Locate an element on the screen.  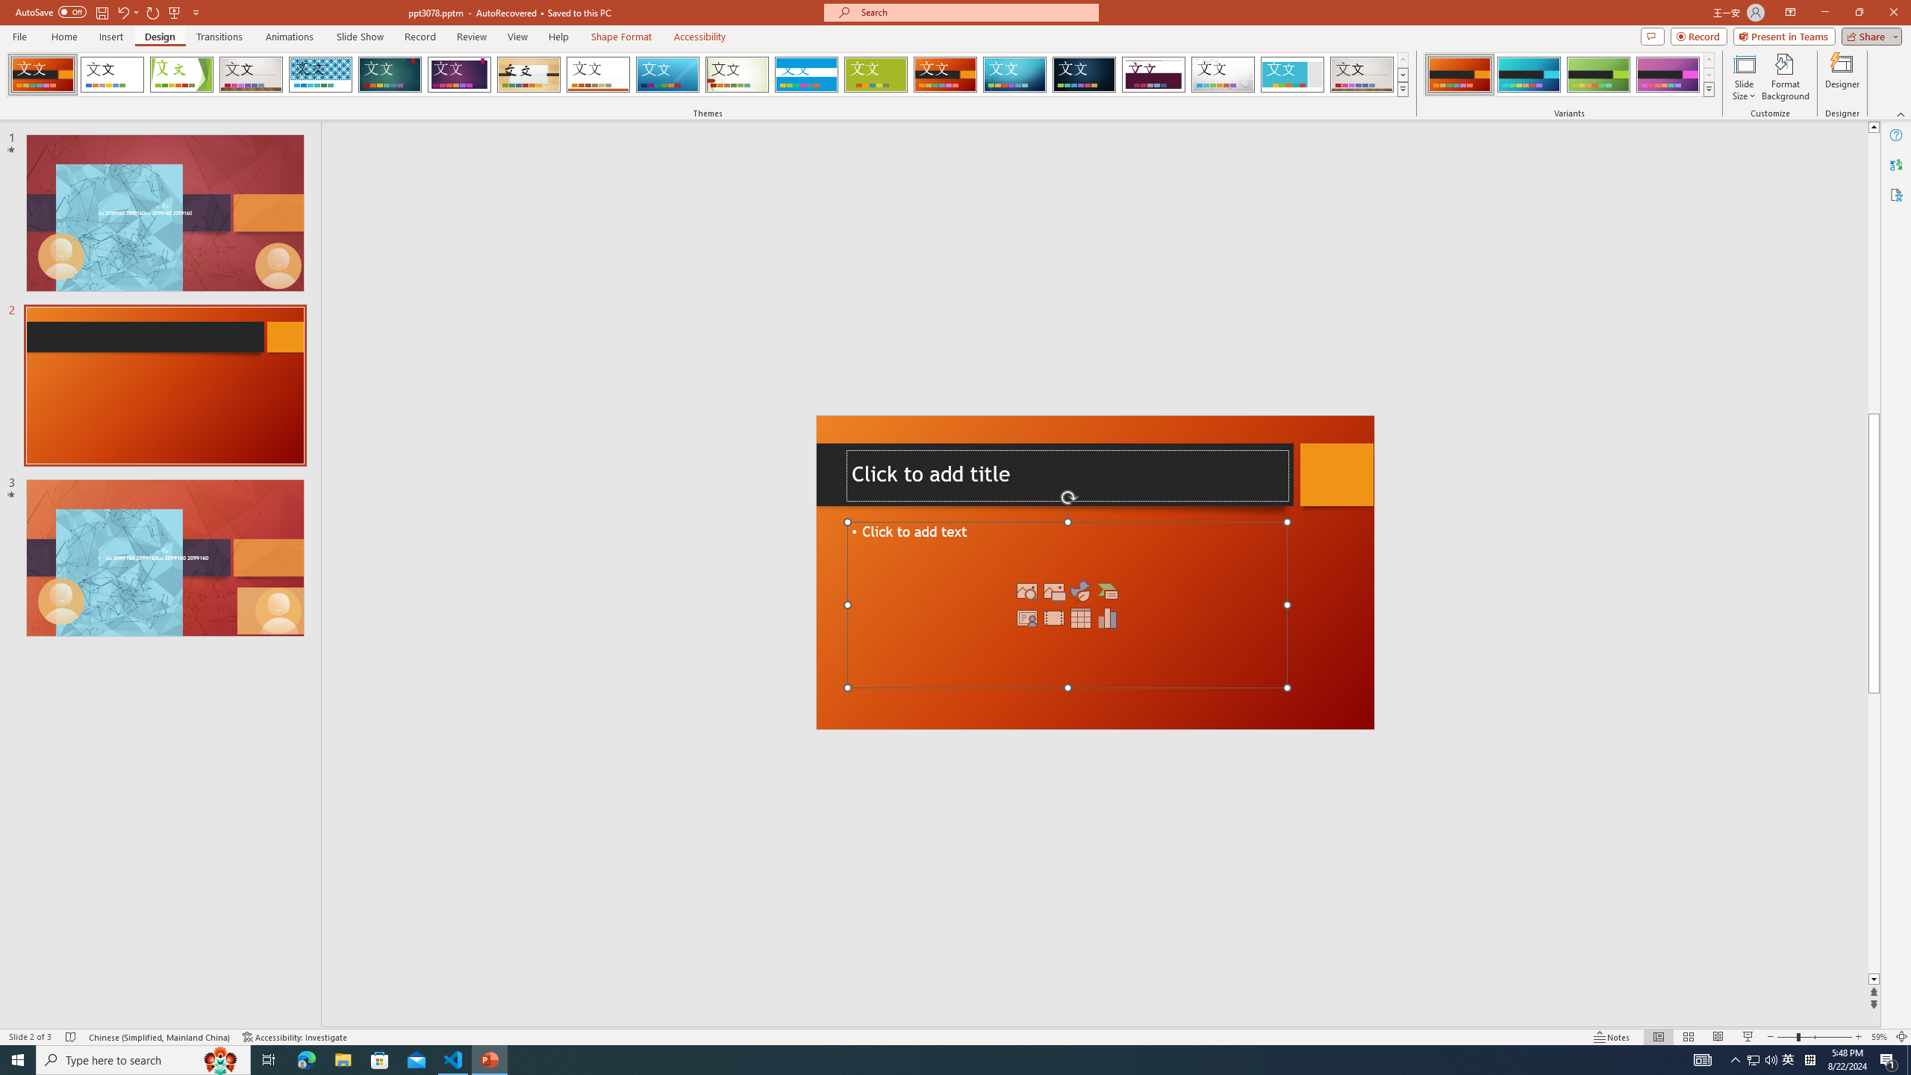
Insert Video is located at coordinates (1054, 618).